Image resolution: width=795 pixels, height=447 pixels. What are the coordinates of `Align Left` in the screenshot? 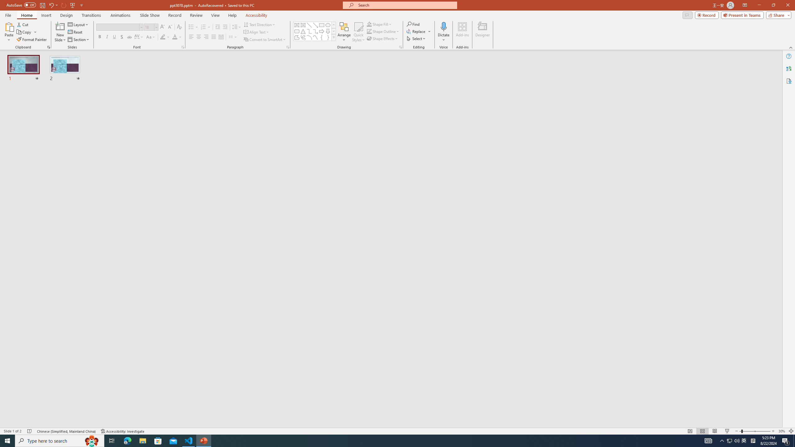 It's located at (191, 37).